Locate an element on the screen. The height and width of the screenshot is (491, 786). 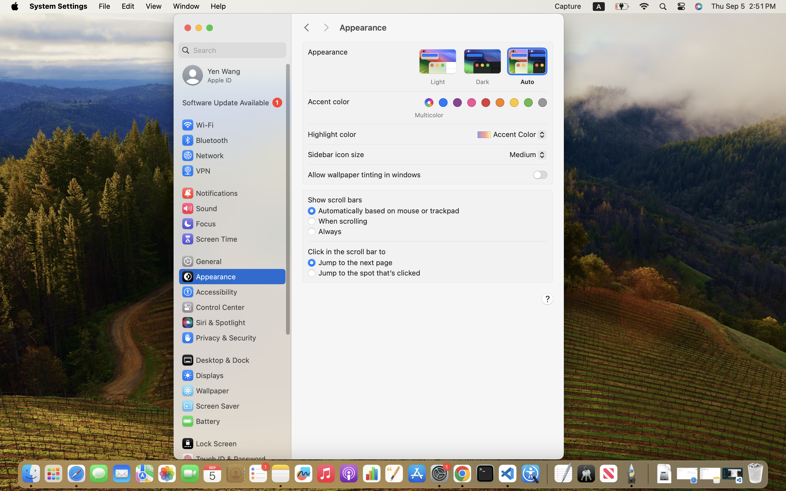
General is located at coordinates (201, 261).